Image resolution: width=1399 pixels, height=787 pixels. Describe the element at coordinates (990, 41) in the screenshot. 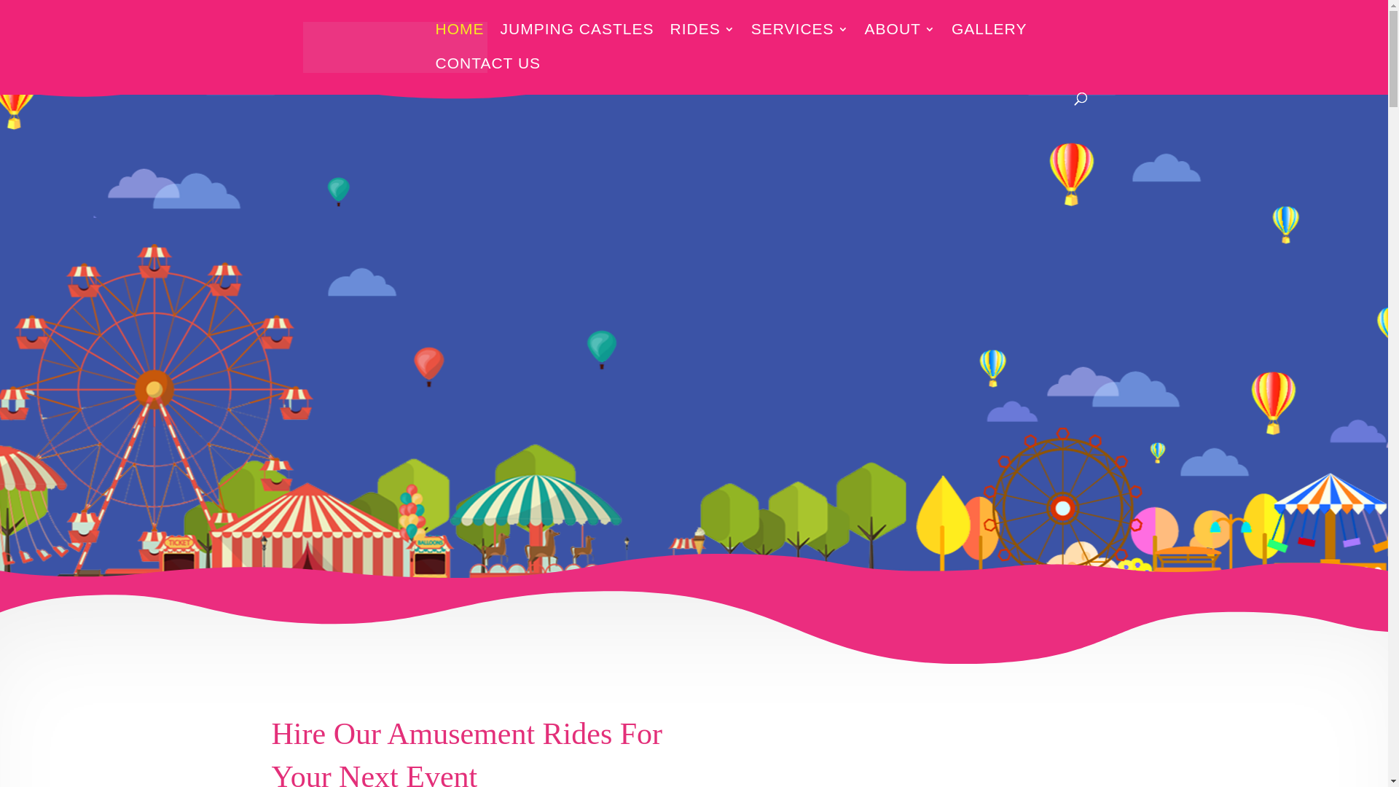

I see `GALLERY` at that location.